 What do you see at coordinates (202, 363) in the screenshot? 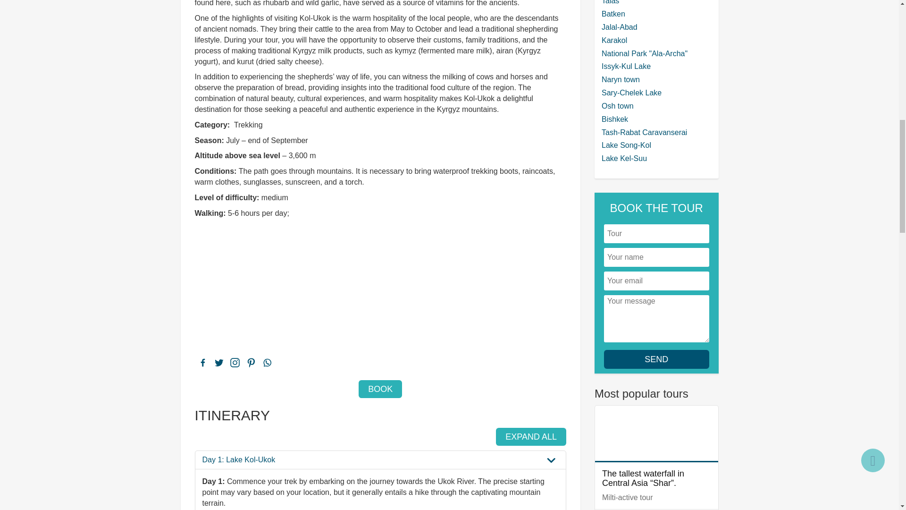
I see `Facebook` at bounding box center [202, 363].